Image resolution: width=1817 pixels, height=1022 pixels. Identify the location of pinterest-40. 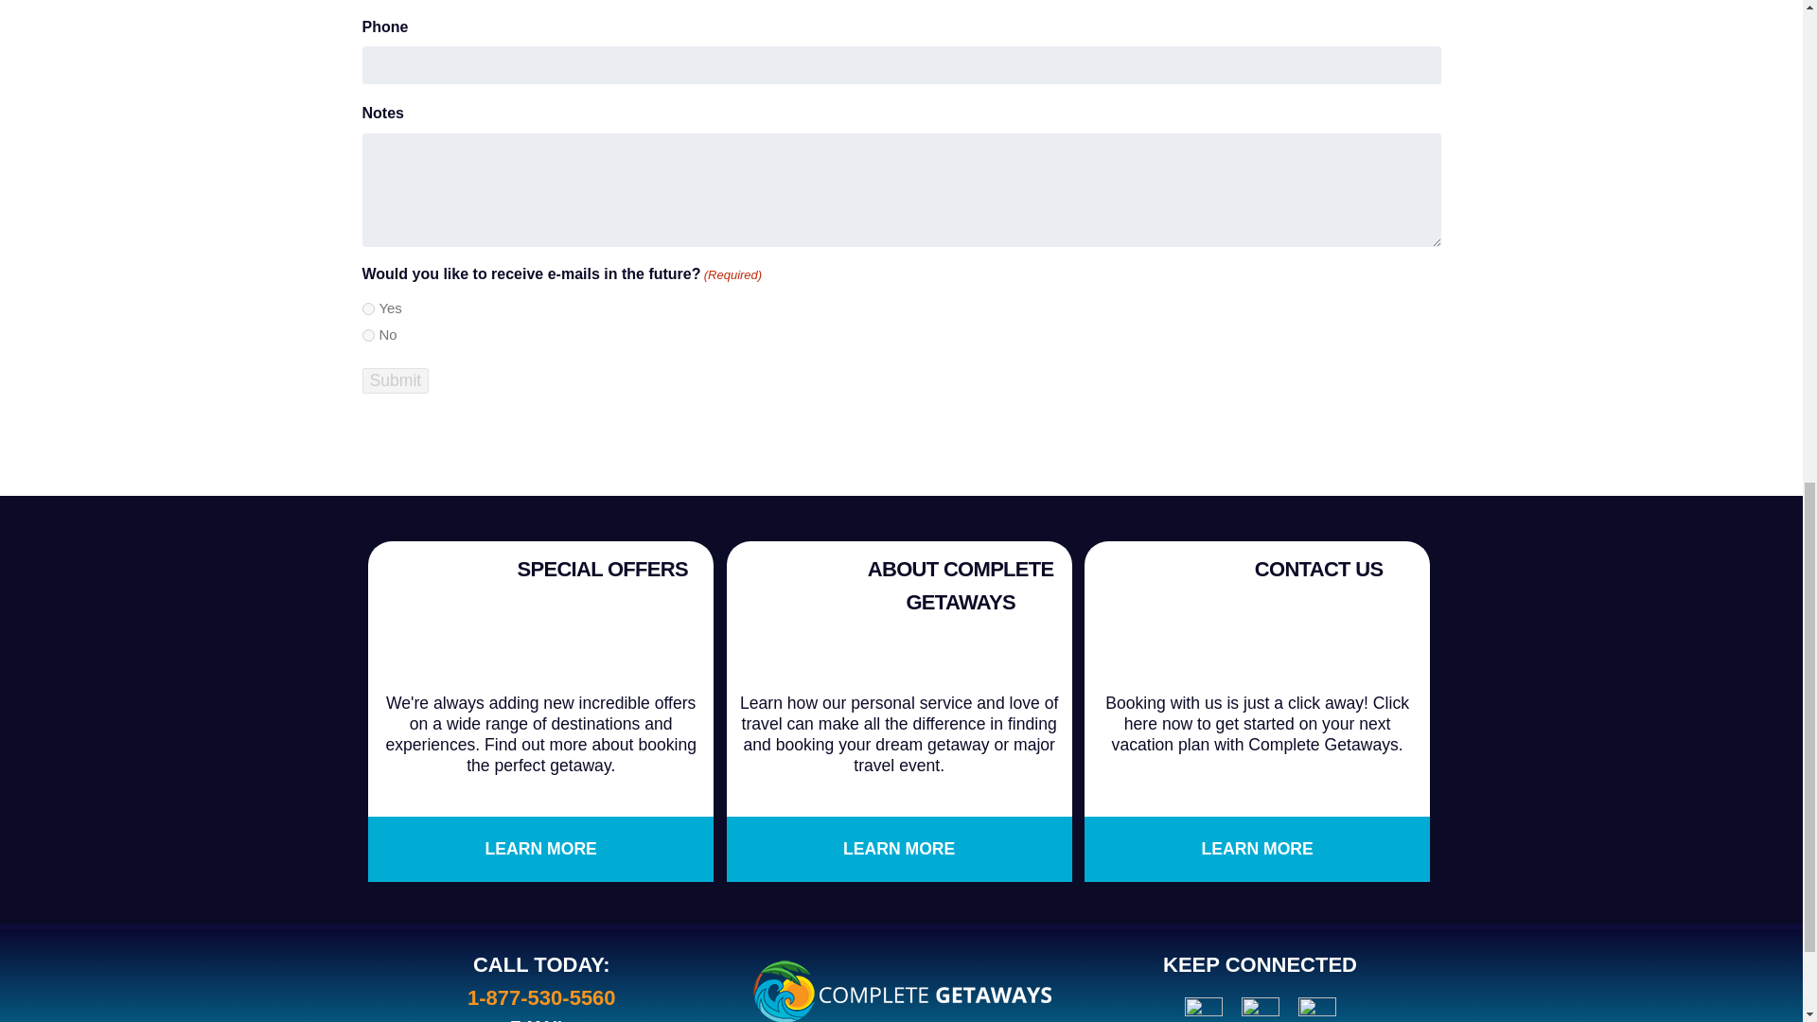
(1260, 1010).